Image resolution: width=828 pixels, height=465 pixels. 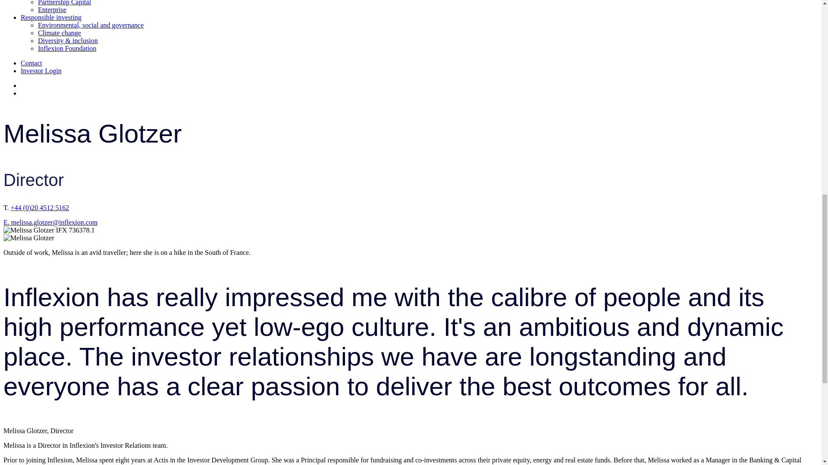 I want to click on Enterprise, so click(x=52, y=9).